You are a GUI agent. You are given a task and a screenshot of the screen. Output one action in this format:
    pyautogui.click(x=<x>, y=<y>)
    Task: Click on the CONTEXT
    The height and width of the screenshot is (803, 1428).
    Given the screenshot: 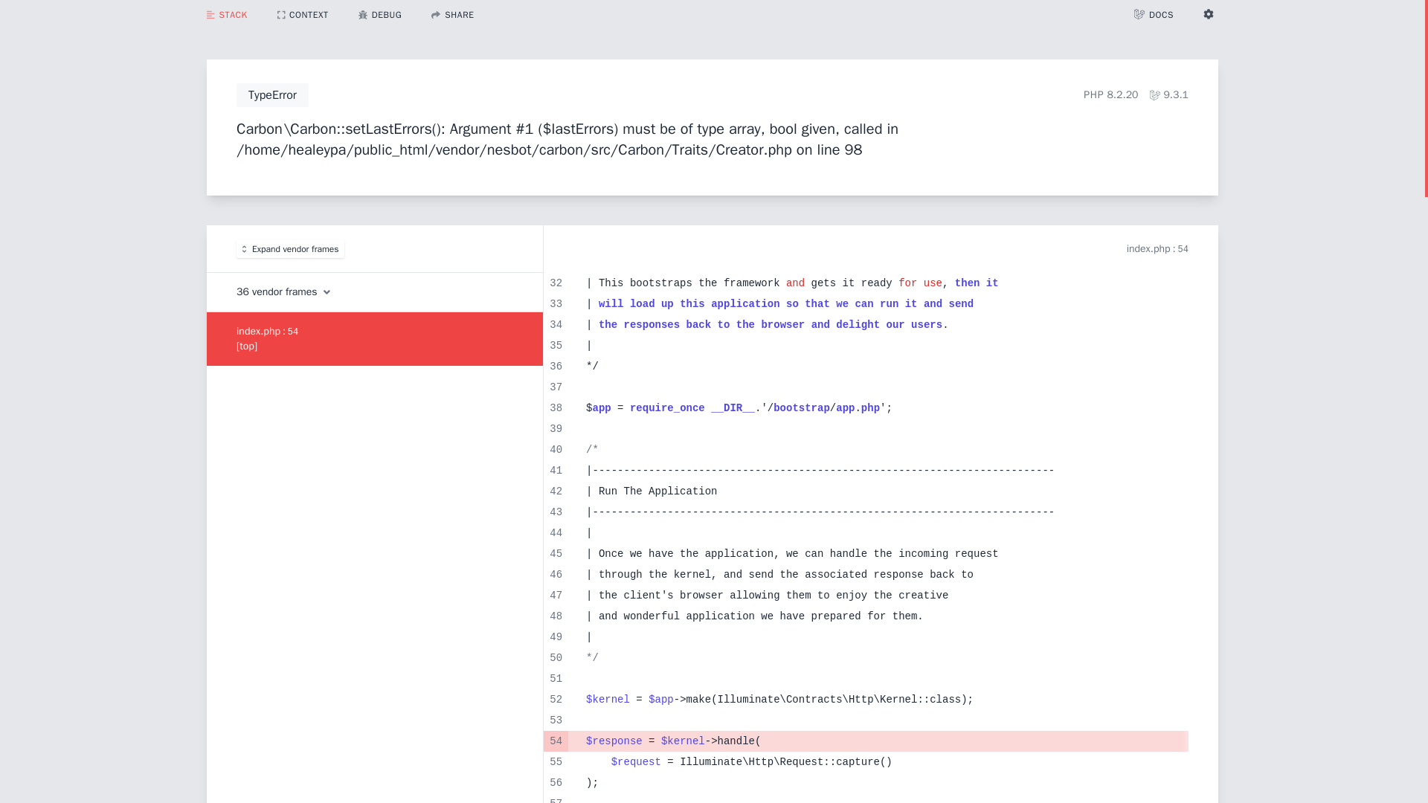 What is the action you would take?
    pyautogui.click(x=303, y=13)
    